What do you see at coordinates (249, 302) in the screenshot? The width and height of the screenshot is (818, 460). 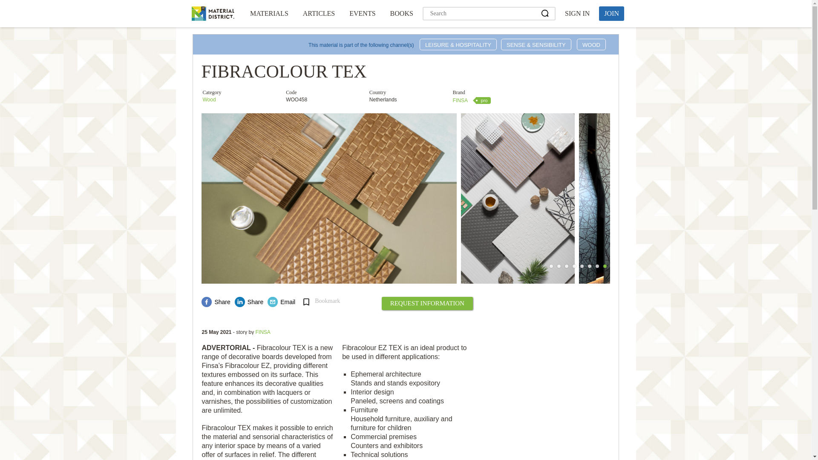 I see `Share` at bounding box center [249, 302].